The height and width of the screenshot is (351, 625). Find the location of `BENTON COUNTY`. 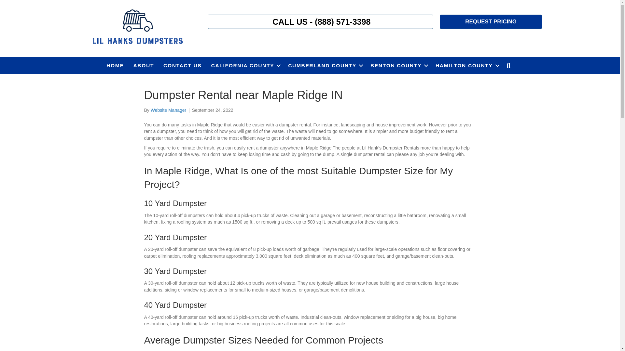

BENTON COUNTY is located at coordinates (398, 66).